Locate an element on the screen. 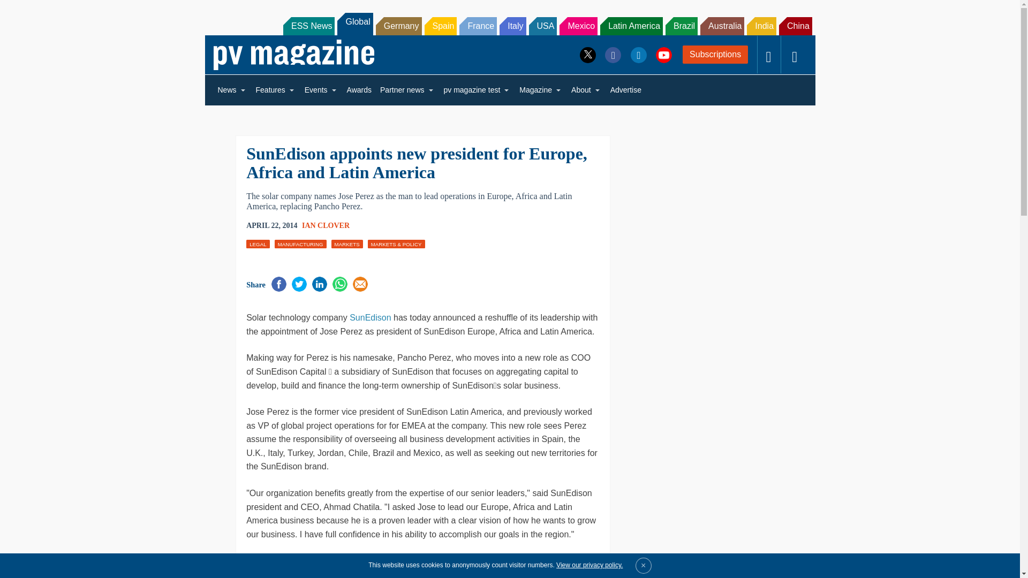 This screenshot has width=1028, height=578. Search is located at coordinates (22, 11).